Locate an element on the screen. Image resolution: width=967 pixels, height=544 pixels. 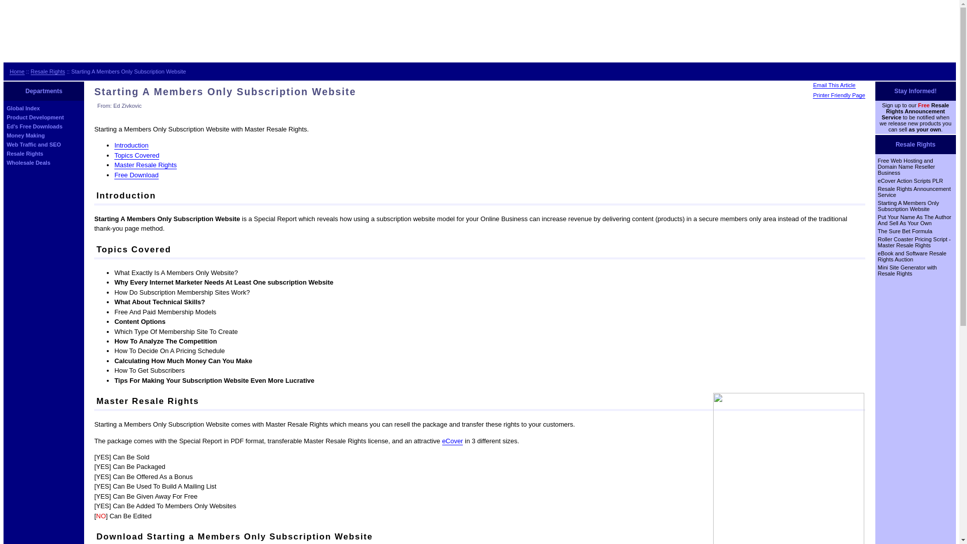
Free Web Hosting and Domain Name Reseller Business is located at coordinates (907, 166).